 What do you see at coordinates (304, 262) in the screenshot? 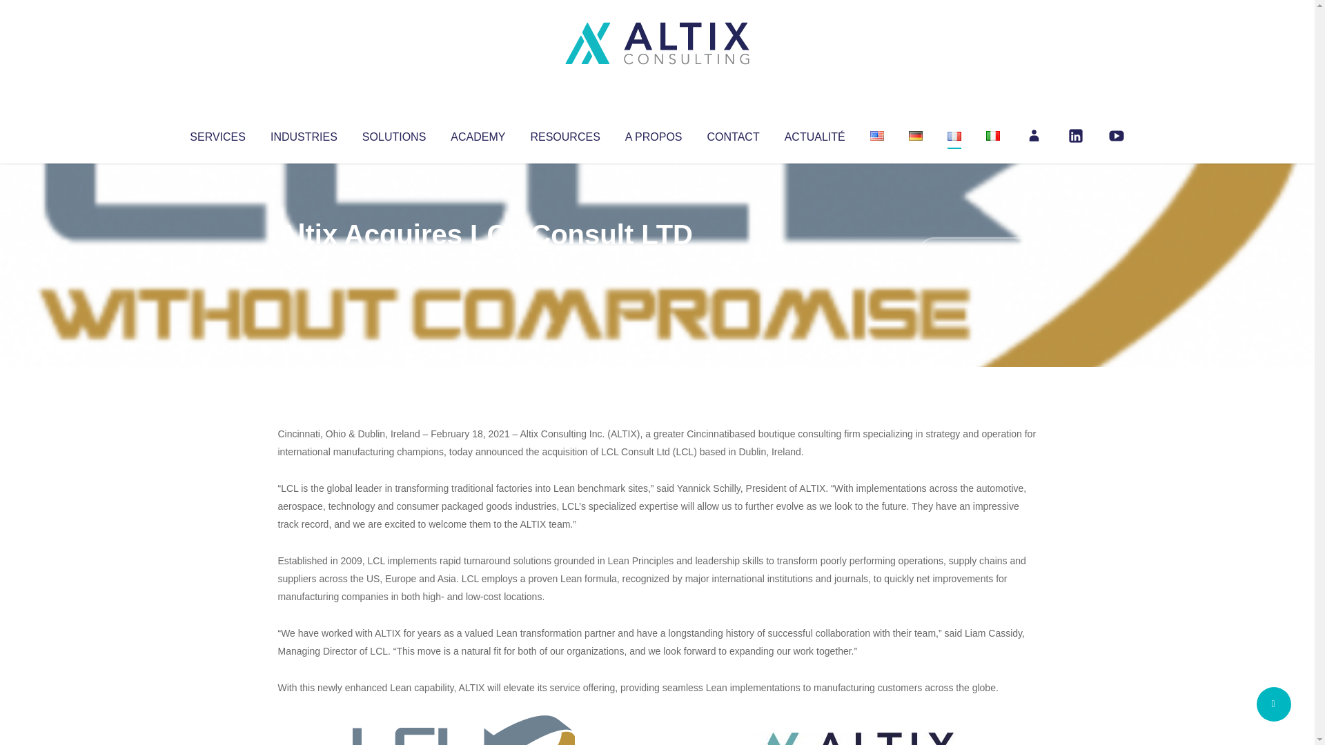
I see `Articles par Altix` at bounding box center [304, 262].